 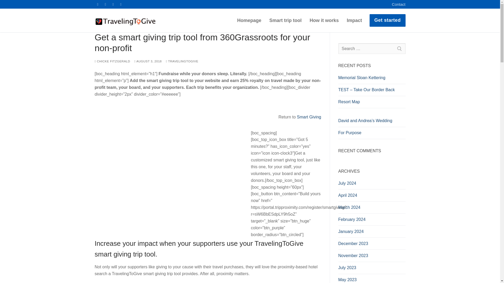 I want to click on November 2023, so click(x=372, y=257).